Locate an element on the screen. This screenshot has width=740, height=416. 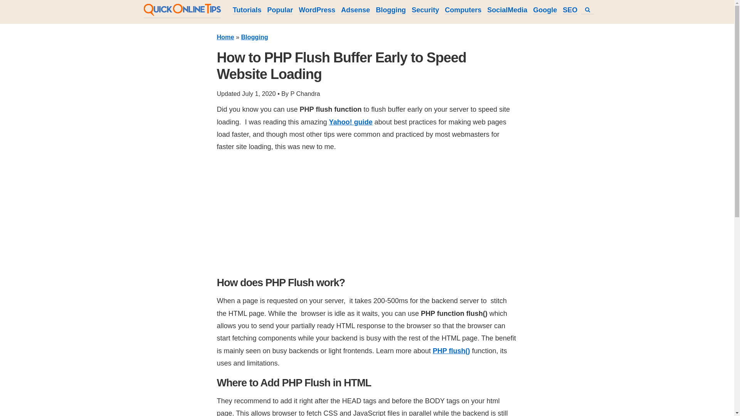
Home is located at coordinates (225, 37).